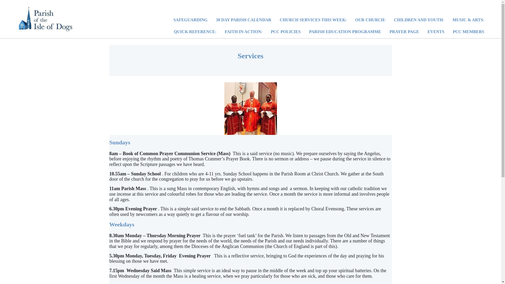 This screenshot has height=284, width=505. What do you see at coordinates (419, 21) in the screenshot?
I see `CHILDREN AND YOUTH` at bounding box center [419, 21].